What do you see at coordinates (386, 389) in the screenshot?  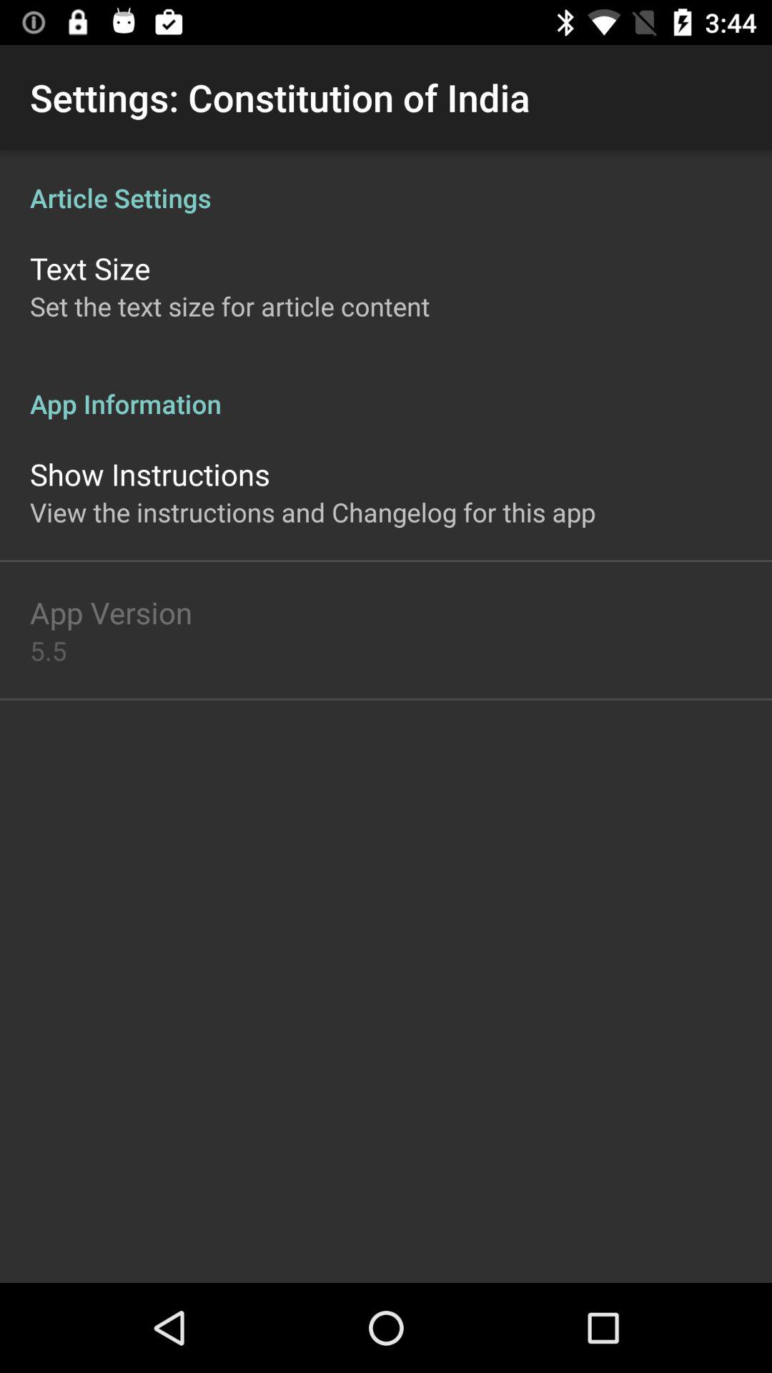 I see `press app above show instructions app` at bounding box center [386, 389].